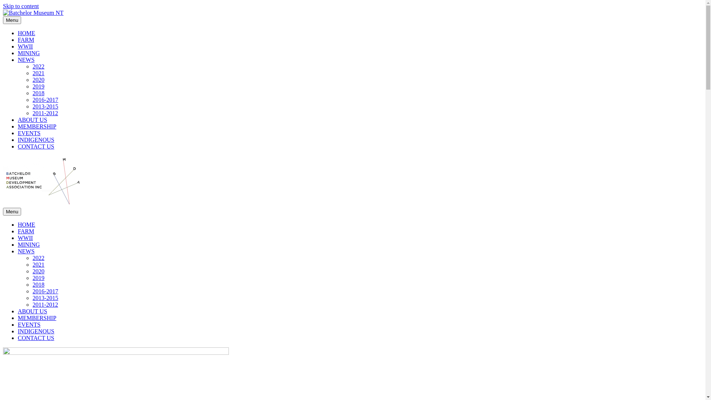  What do you see at coordinates (33, 311) in the screenshot?
I see `ABOUT US` at bounding box center [33, 311].